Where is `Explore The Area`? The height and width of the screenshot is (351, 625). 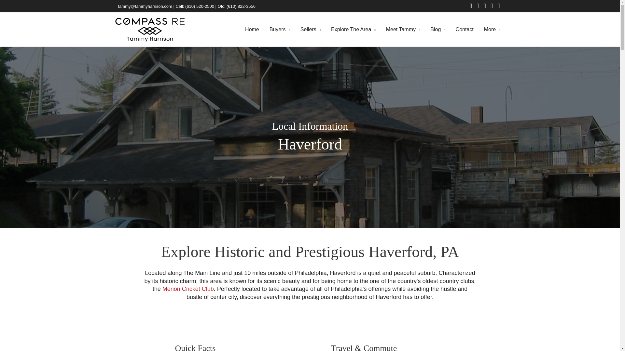 Explore The Area is located at coordinates (353, 30).